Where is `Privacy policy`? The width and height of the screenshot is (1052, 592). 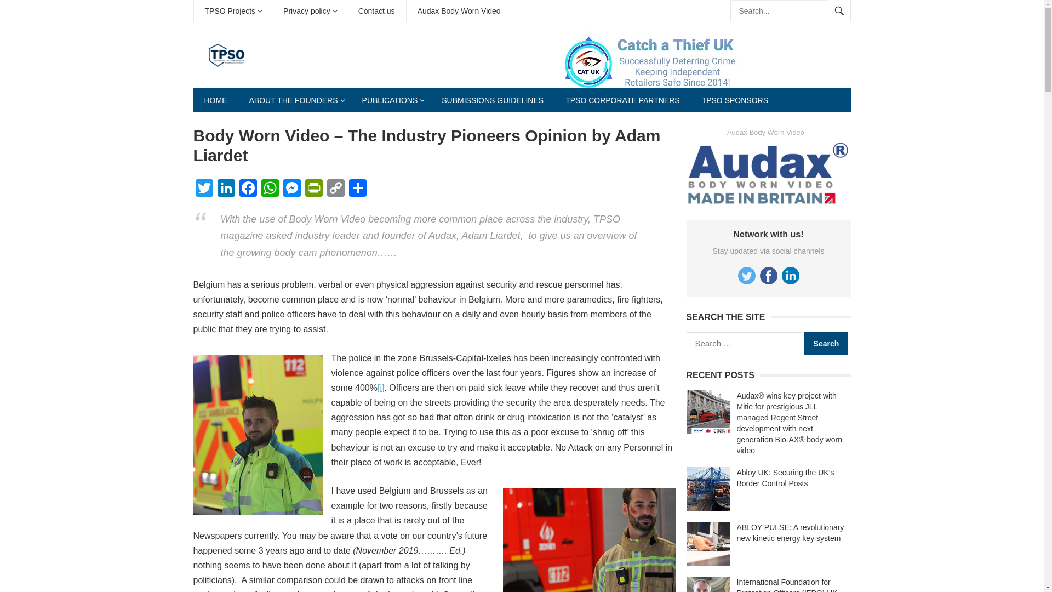
Privacy policy is located at coordinates (310, 11).